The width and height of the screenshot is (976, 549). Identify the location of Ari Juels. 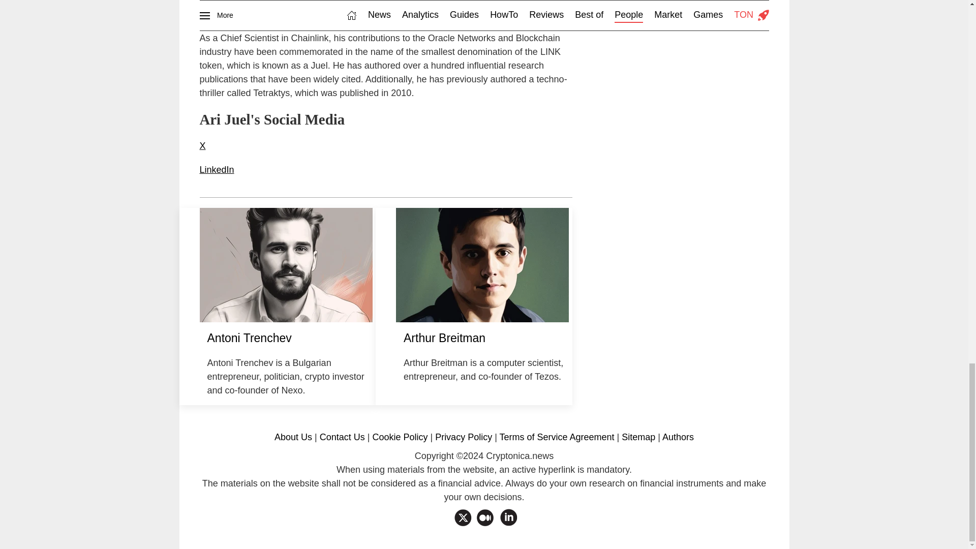
(285, 265).